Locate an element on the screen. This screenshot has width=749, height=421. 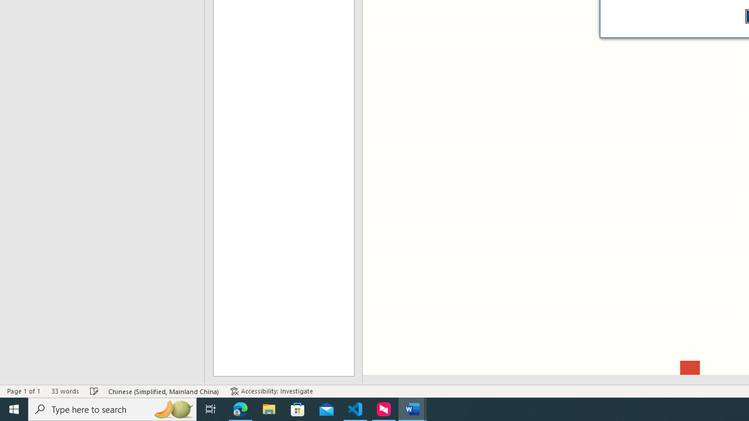
Start is located at coordinates (14, 409).